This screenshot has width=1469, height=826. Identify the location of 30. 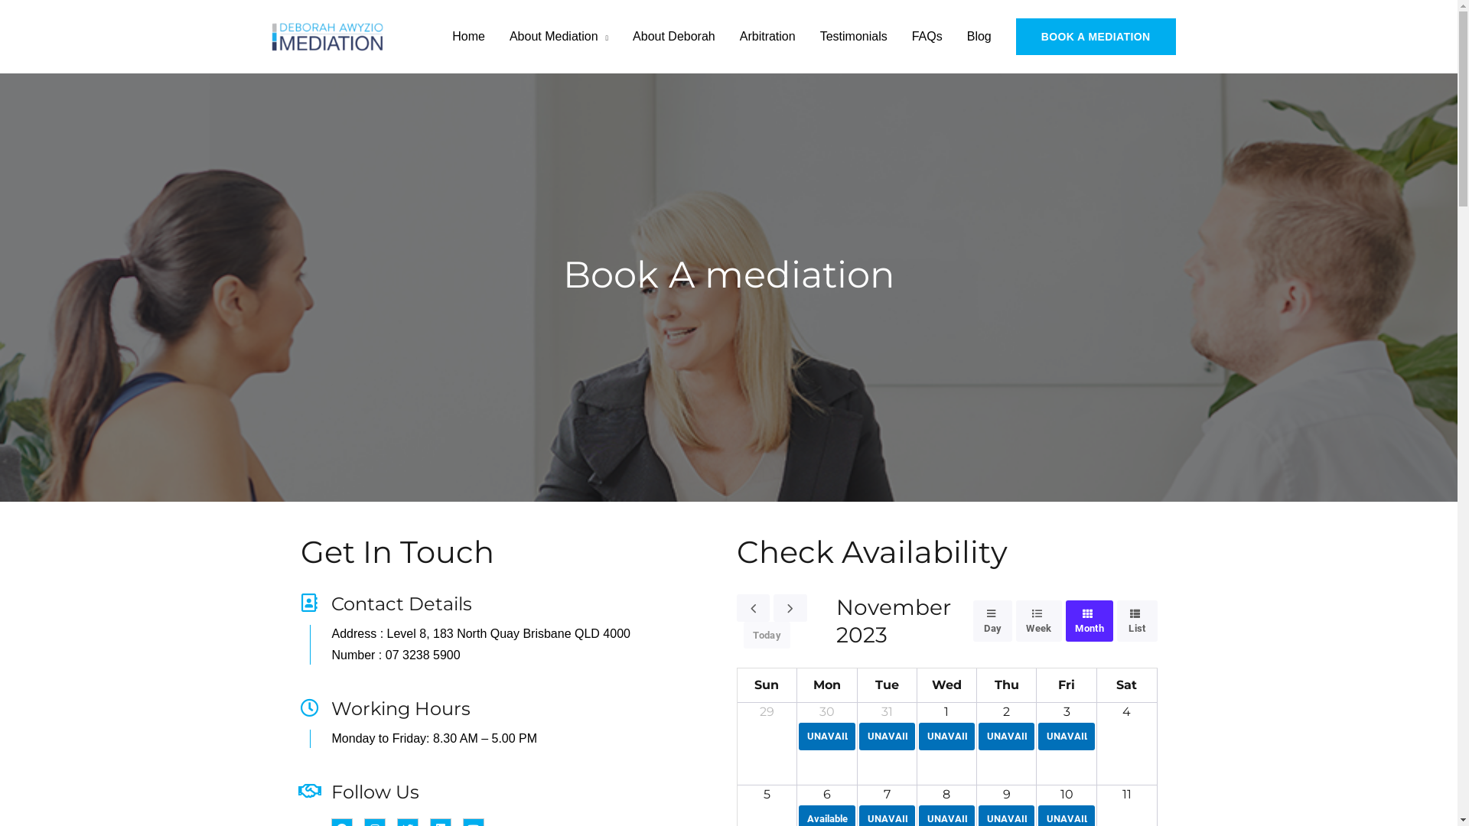
(827, 711).